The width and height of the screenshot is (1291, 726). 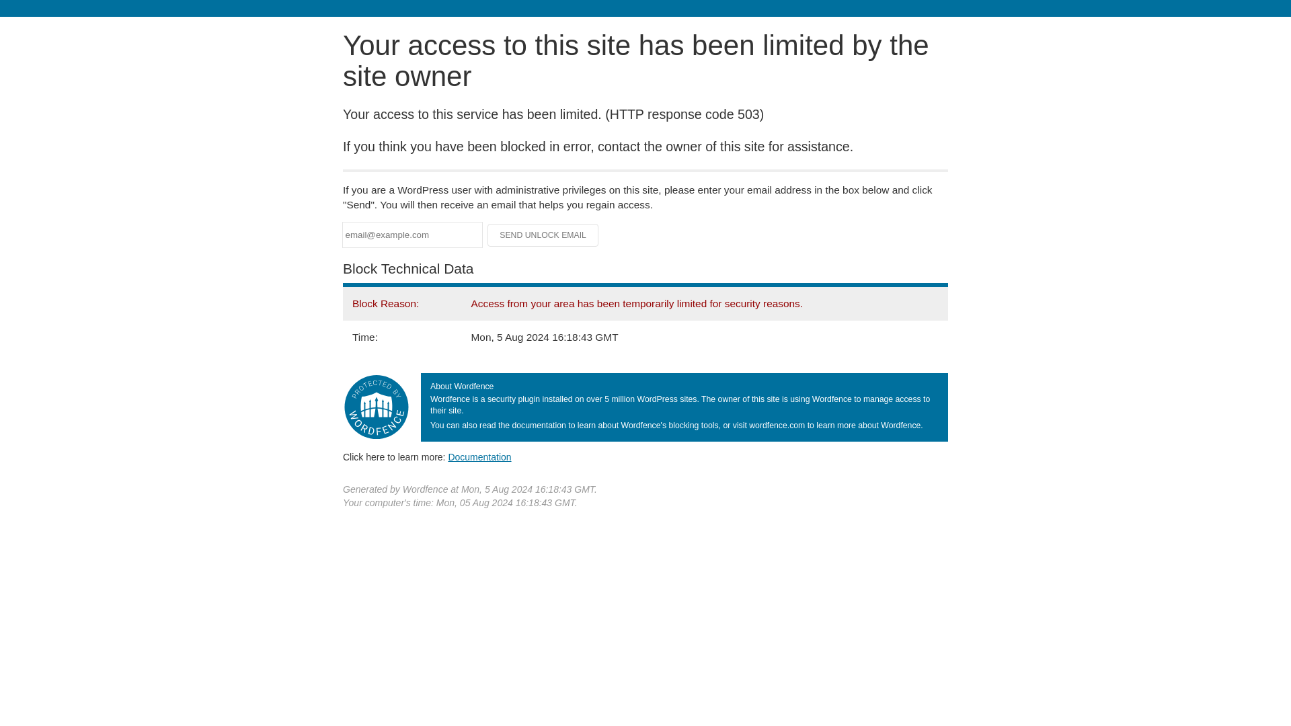 What do you see at coordinates (479, 456) in the screenshot?
I see `Documentation` at bounding box center [479, 456].